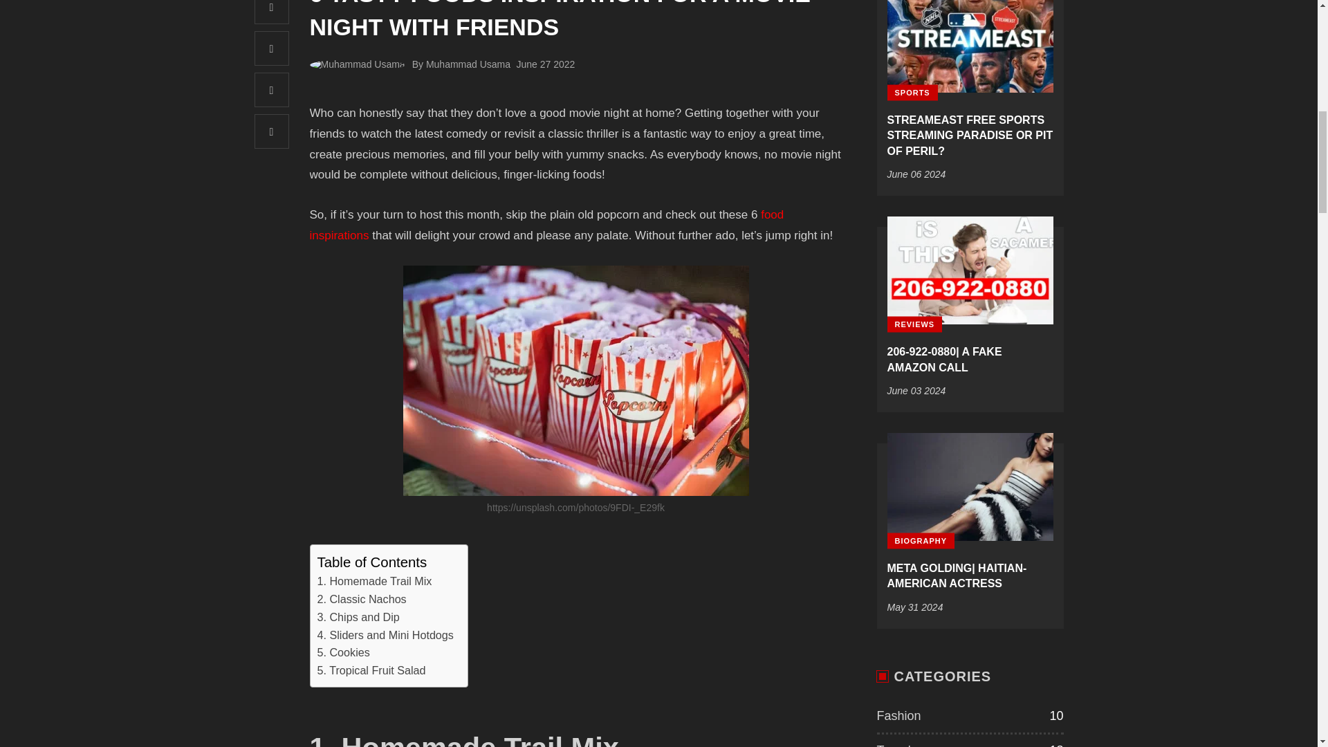 This screenshot has height=747, width=1328. Describe the element at coordinates (545, 64) in the screenshot. I see `June 27, 2022 at 7:12 am` at that location.